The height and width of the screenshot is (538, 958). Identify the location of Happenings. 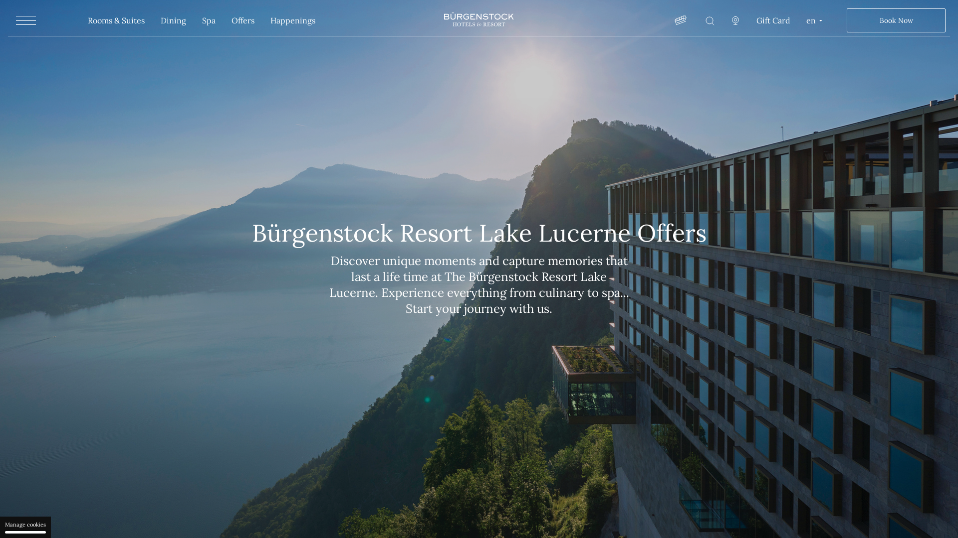
(293, 20).